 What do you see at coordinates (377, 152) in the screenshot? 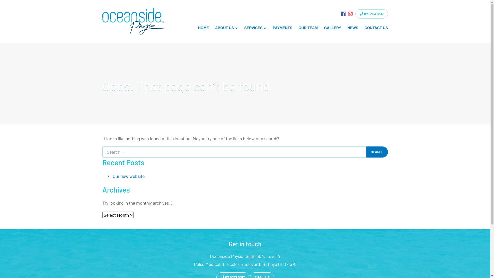
I see `Search` at bounding box center [377, 152].